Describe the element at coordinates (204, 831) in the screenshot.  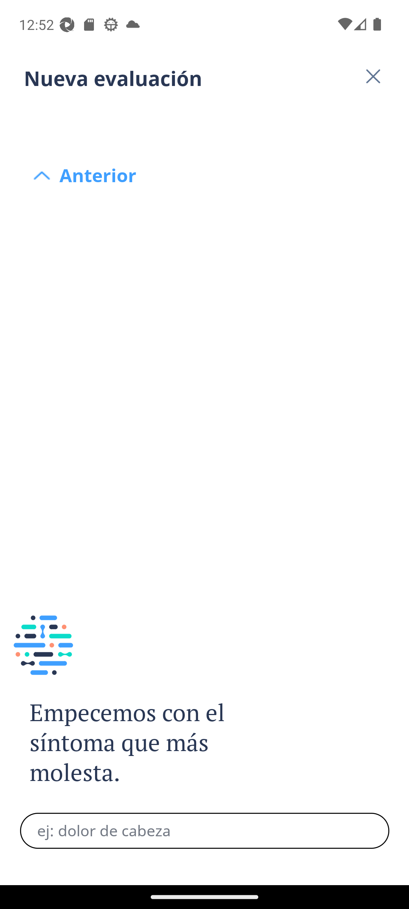
I see `ej: dolor de cabeza` at that location.